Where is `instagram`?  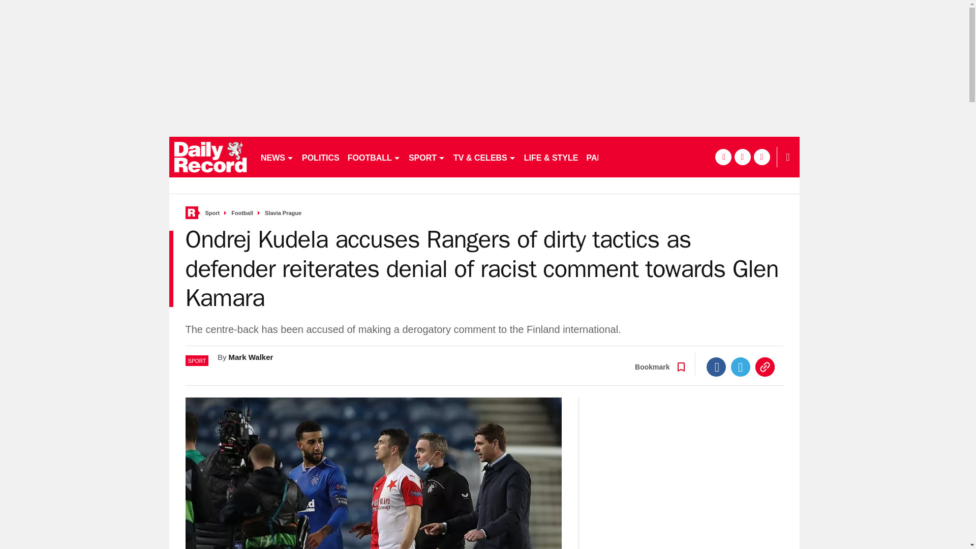
instagram is located at coordinates (761, 157).